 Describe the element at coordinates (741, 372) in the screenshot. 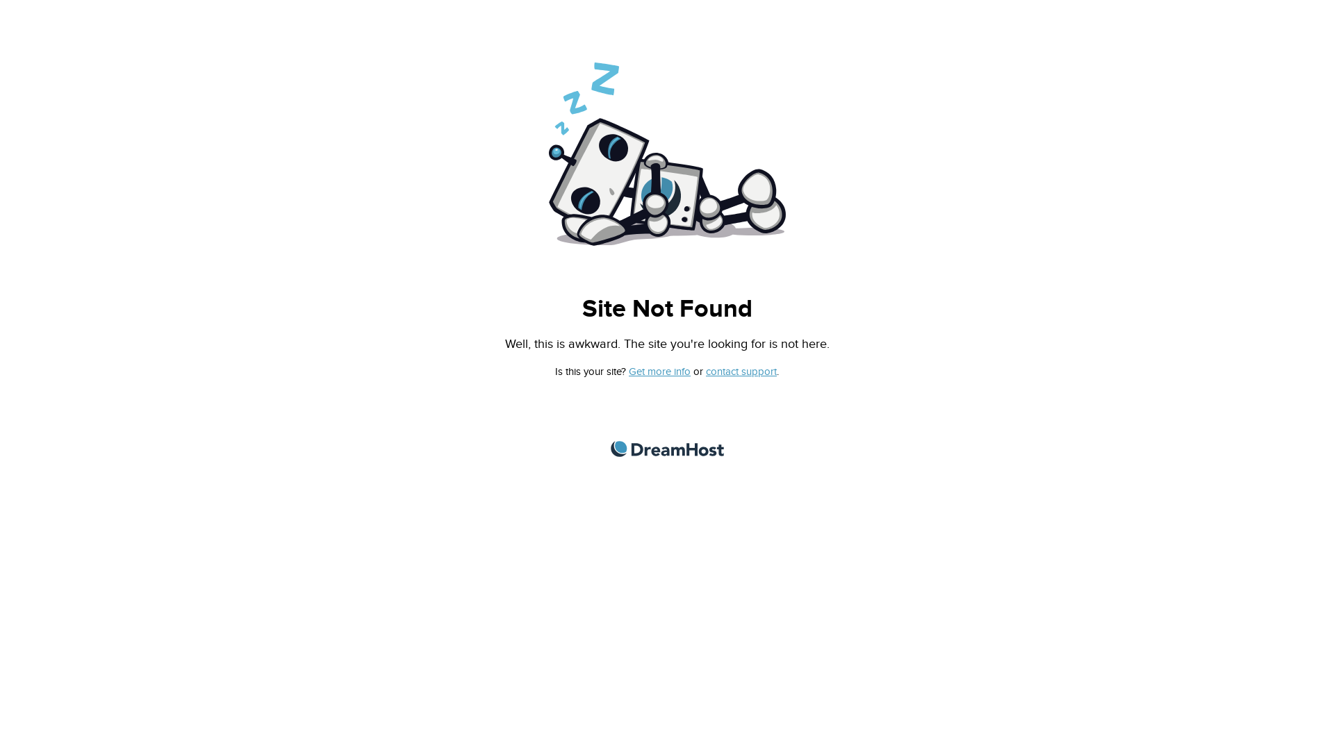

I see `contact support` at that location.